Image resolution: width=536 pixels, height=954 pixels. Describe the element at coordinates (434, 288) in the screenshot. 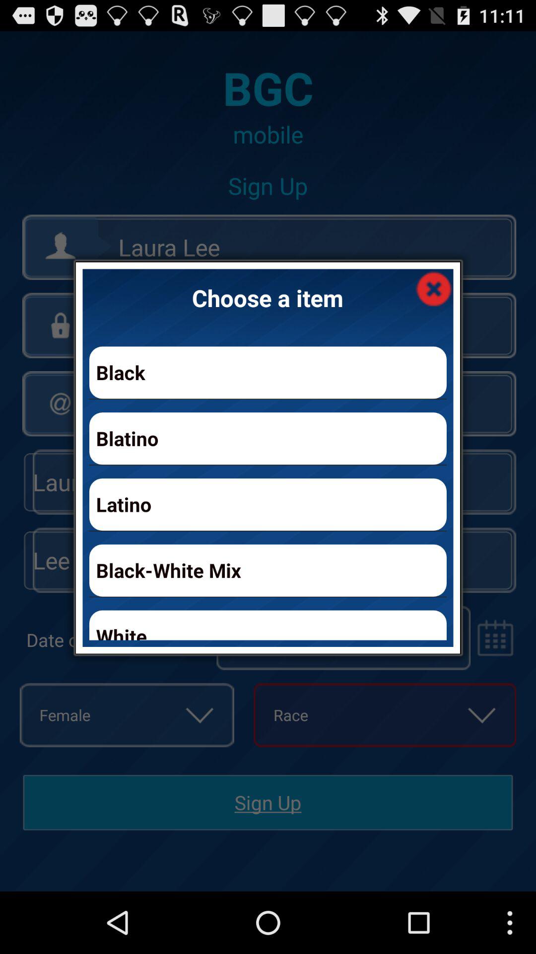

I see `tap icon above black` at that location.